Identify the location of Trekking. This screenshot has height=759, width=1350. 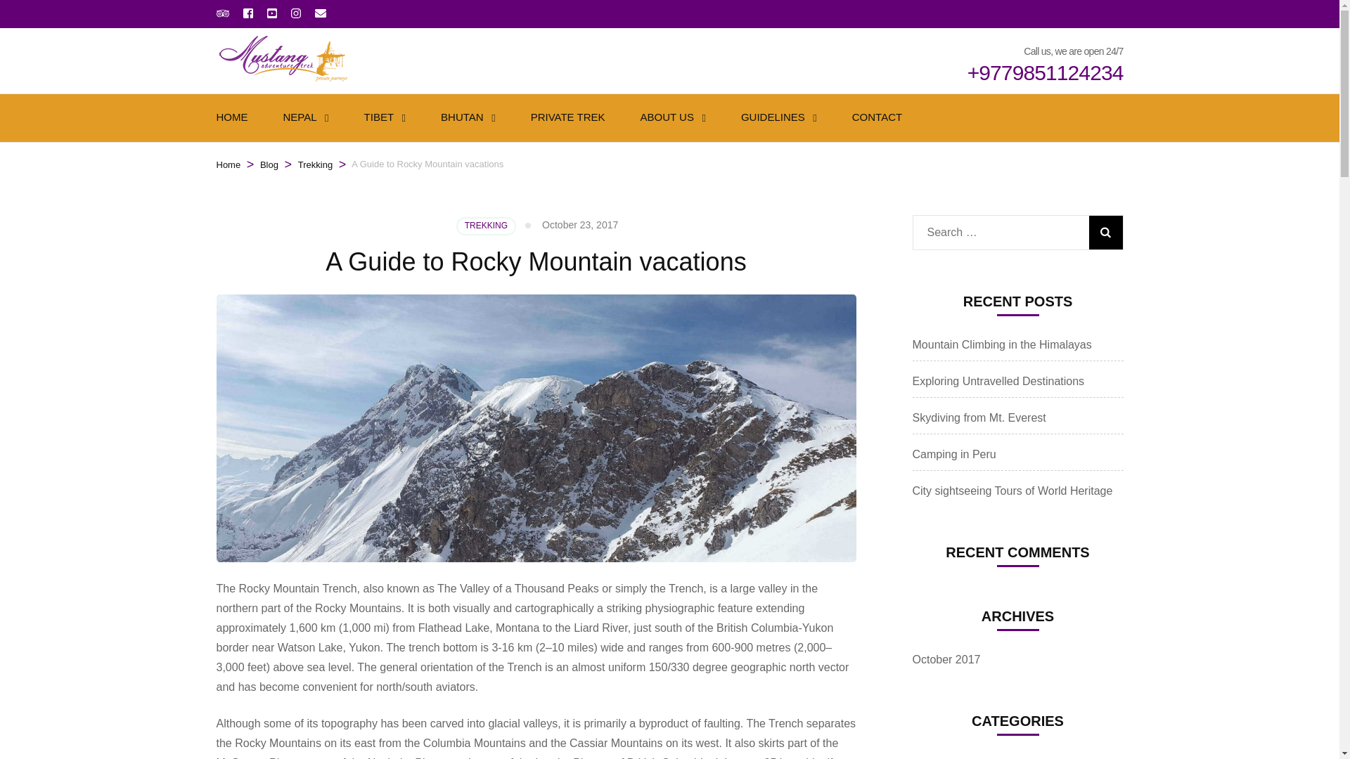
(315, 164).